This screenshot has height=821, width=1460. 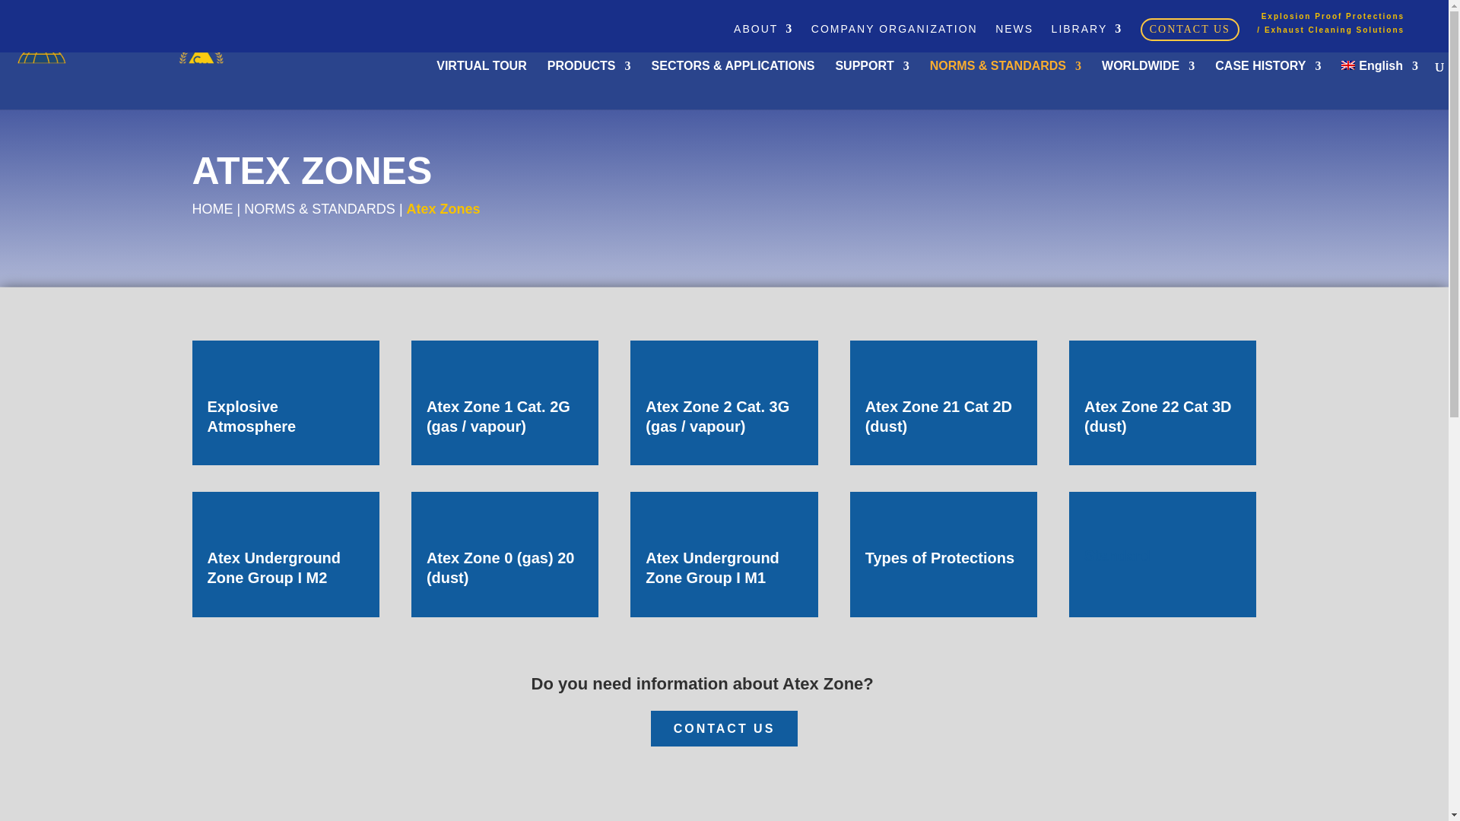 What do you see at coordinates (1379, 84) in the screenshot?
I see `English` at bounding box center [1379, 84].